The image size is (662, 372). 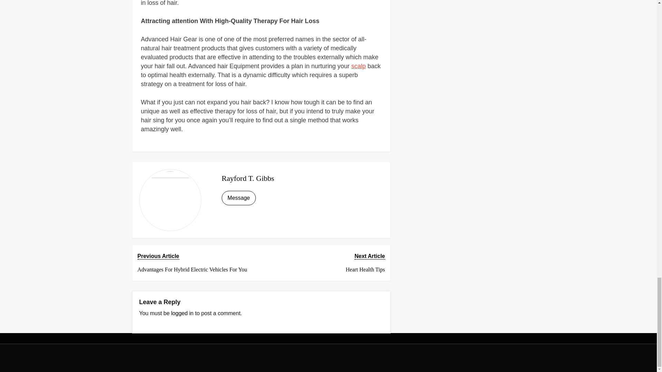 I want to click on Posts by Rayford T. Gibbs, so click(x=248, y=178).